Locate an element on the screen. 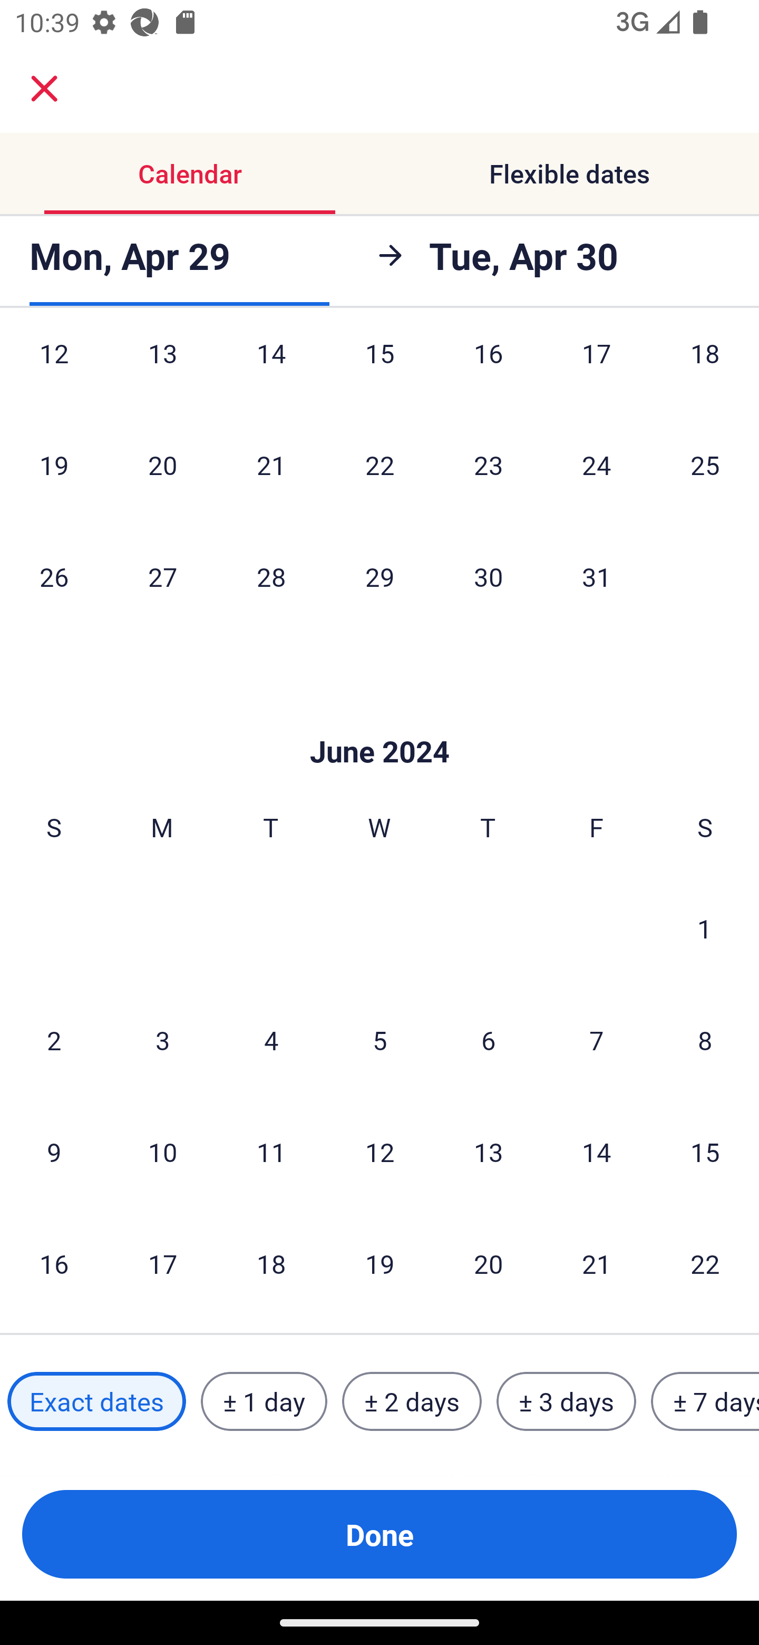  14 Friday, June 14, 2024 is located at coordinates (597, 1151).